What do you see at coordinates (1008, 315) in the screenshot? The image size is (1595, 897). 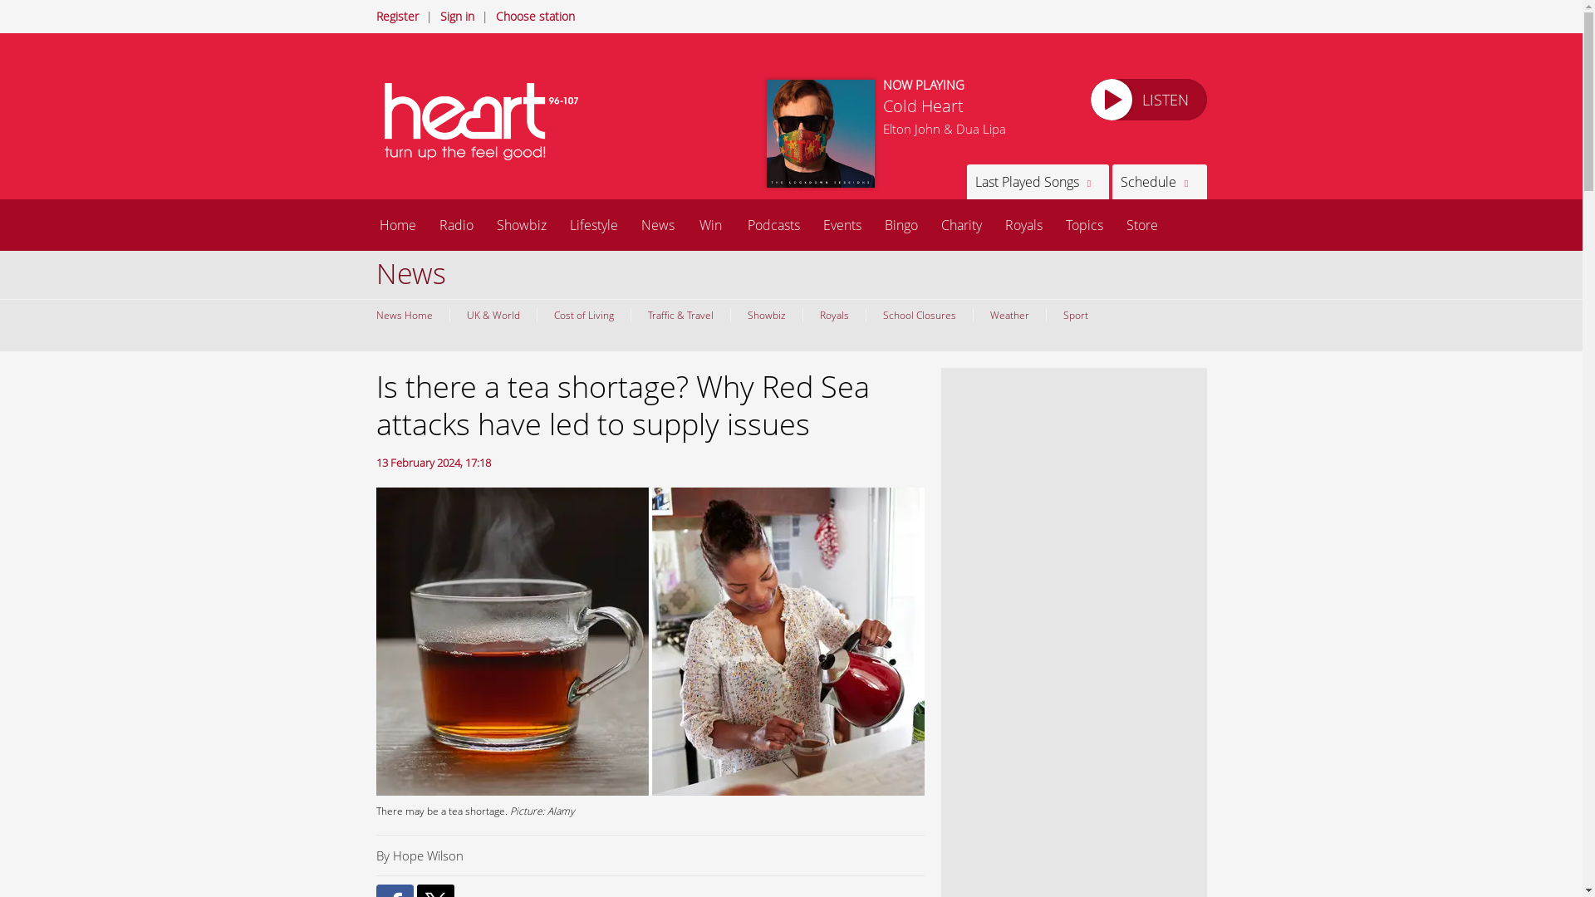 I see `Weather` at bounding box center [1008, 315].